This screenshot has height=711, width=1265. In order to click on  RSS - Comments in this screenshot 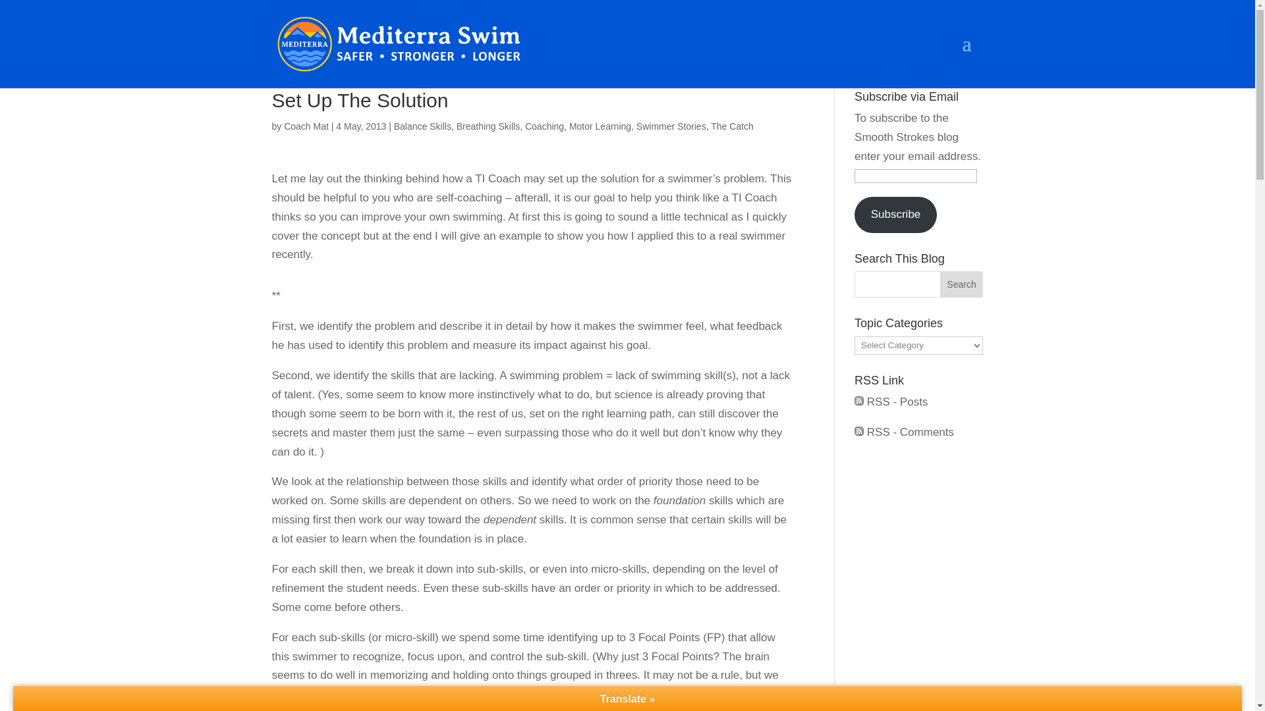, I will do `click(904, 432)`.